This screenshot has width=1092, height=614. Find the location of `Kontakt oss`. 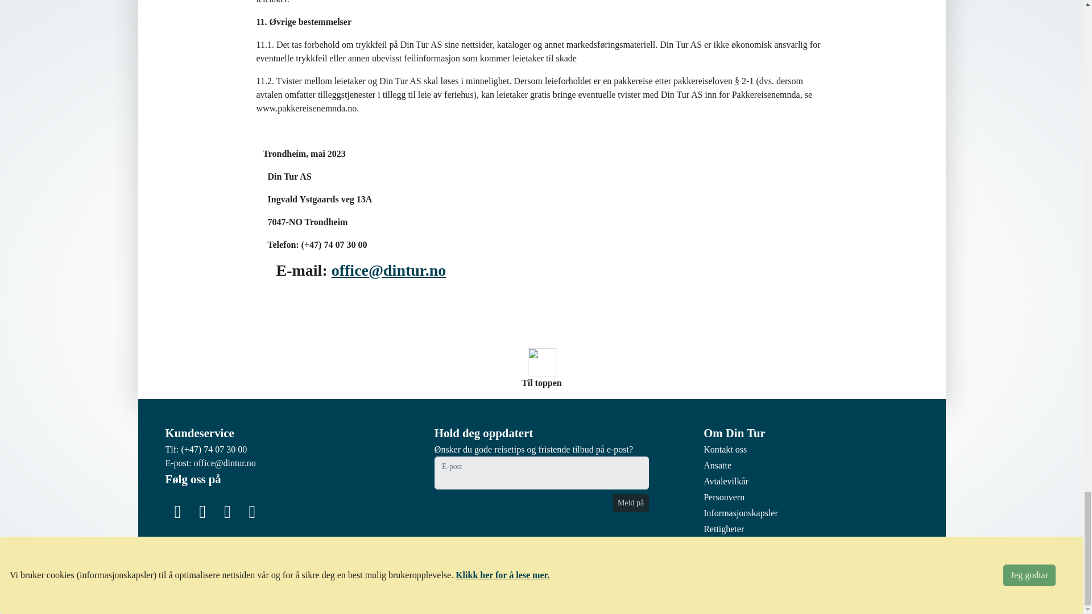

Kontakt oss is located at coordinates (725, 449).